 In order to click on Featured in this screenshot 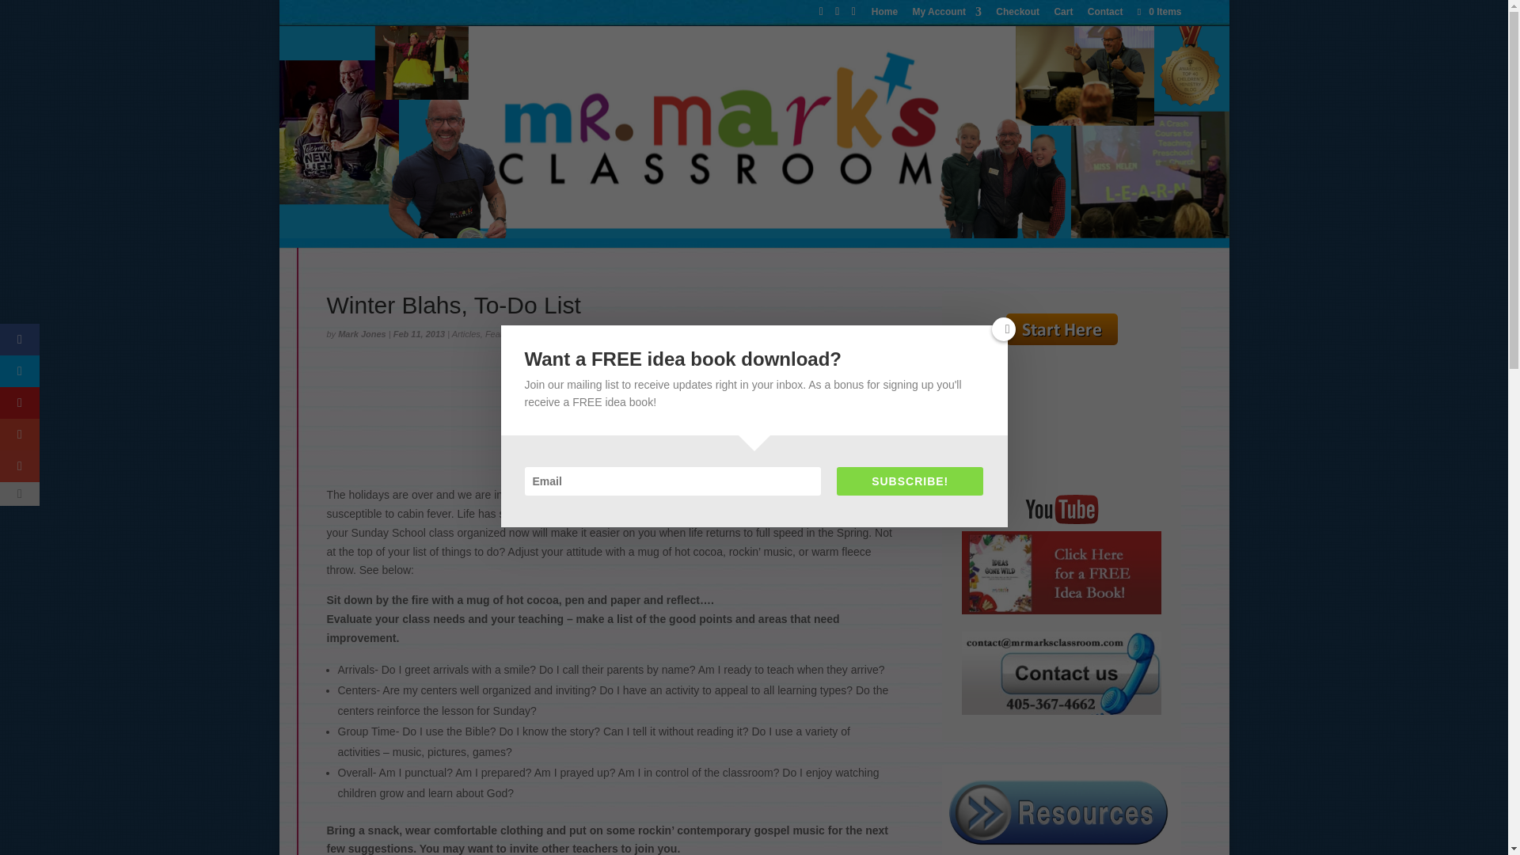, I will do `click(502, 333)`.